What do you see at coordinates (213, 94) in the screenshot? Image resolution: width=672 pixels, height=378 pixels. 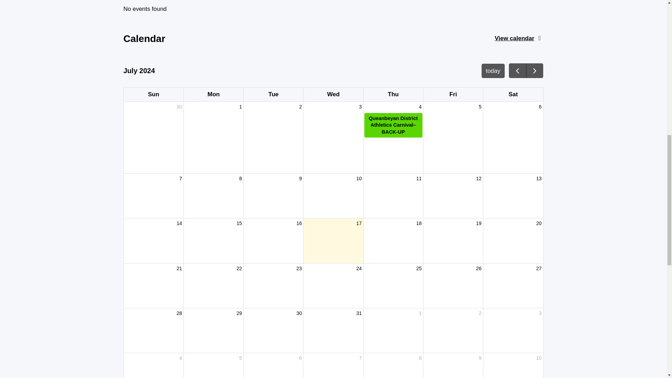 I see `Sun` at bounding box center [213, 94].